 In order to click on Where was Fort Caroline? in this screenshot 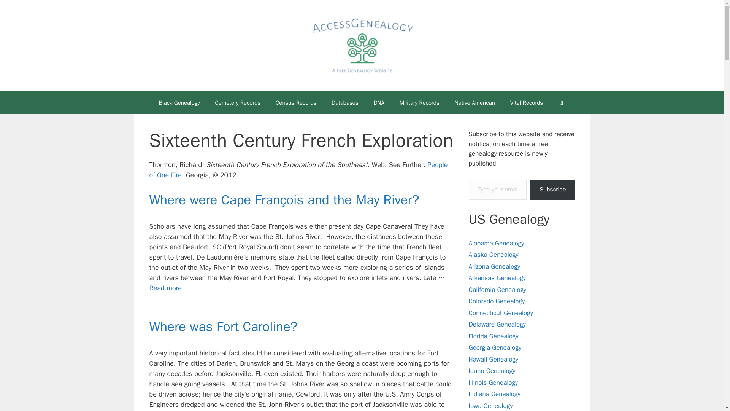, I will do `click(196, 411)`.